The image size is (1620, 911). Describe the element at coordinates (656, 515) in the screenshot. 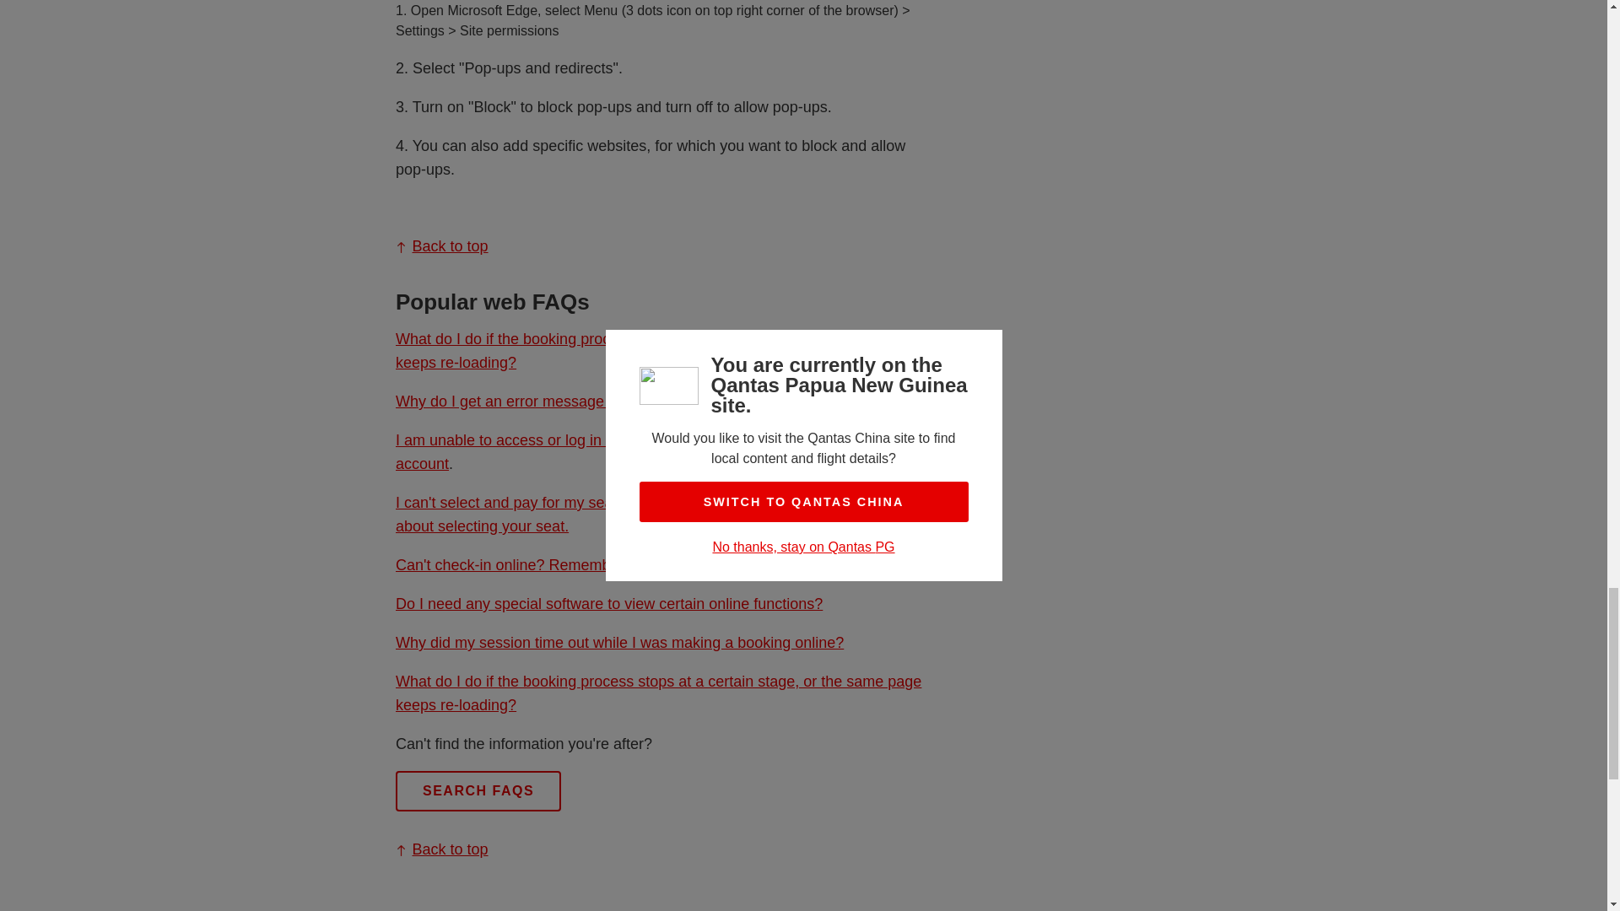

I see `seat selection info` at that location.